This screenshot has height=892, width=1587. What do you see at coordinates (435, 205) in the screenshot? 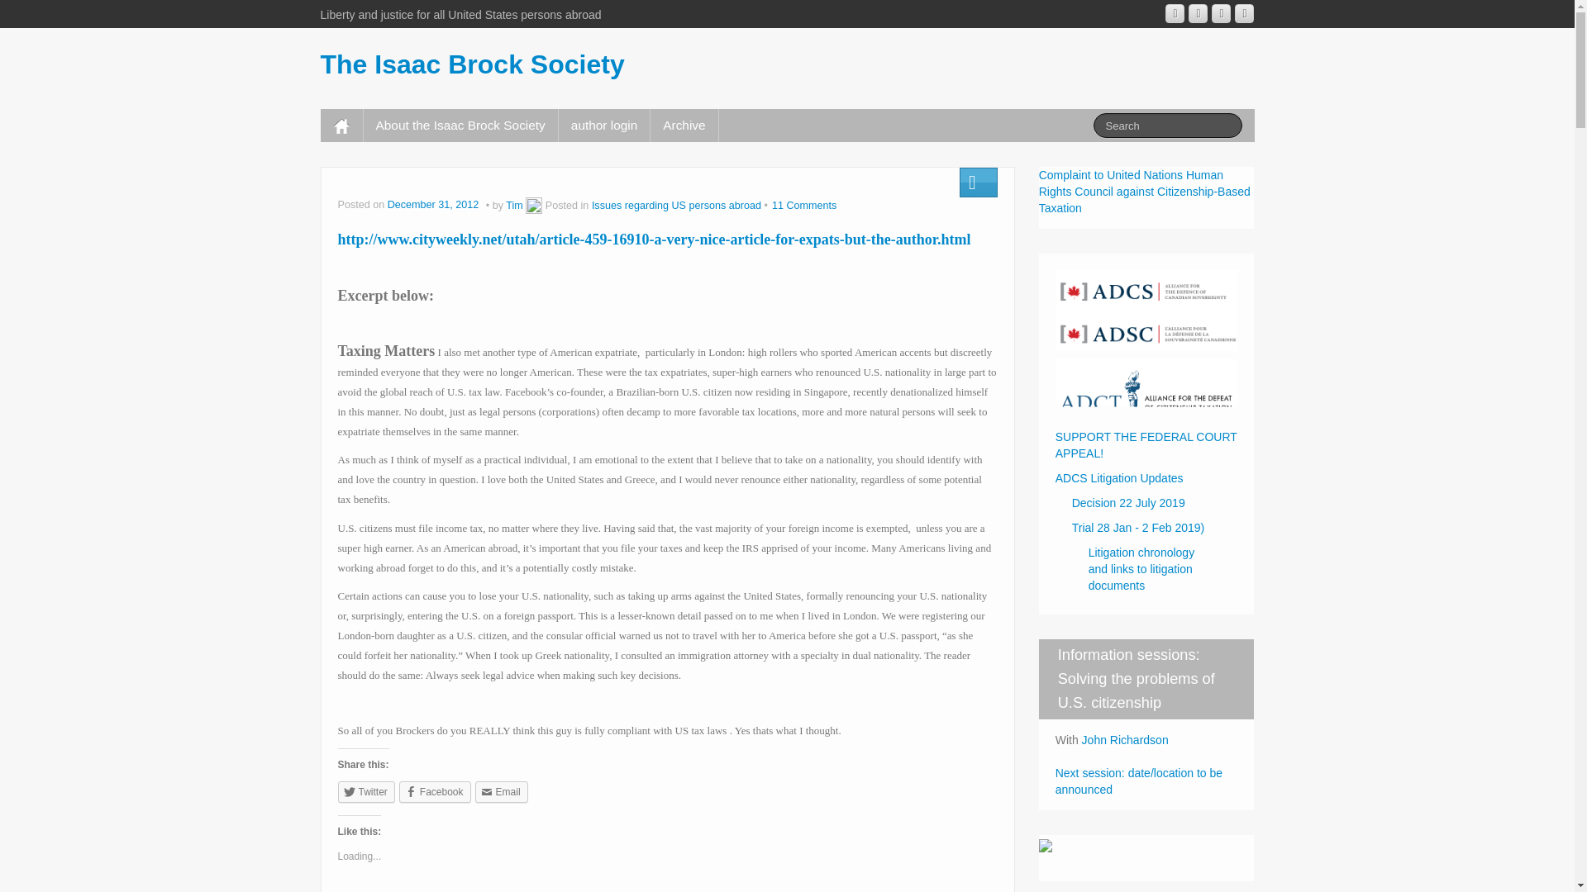
I see `December 31, 2012` at bounding box center [435, 205].